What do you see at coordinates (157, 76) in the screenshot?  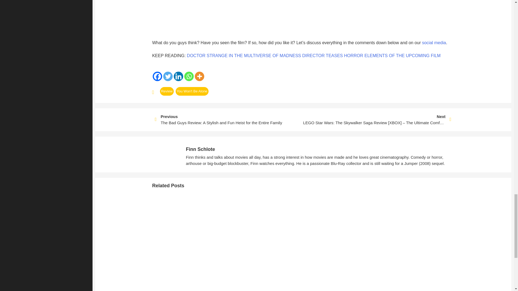 I see `Facebook` at bounding box center [157, 76].